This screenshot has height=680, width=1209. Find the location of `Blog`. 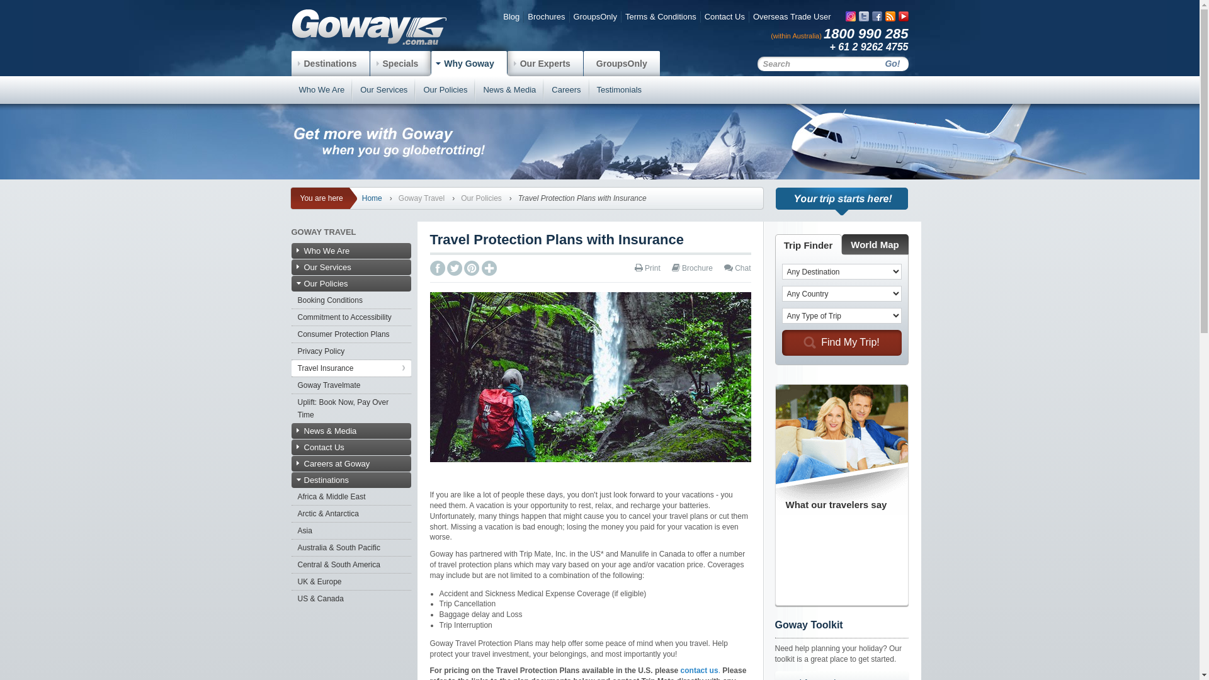

Blog is located at coordinates (511, 17).